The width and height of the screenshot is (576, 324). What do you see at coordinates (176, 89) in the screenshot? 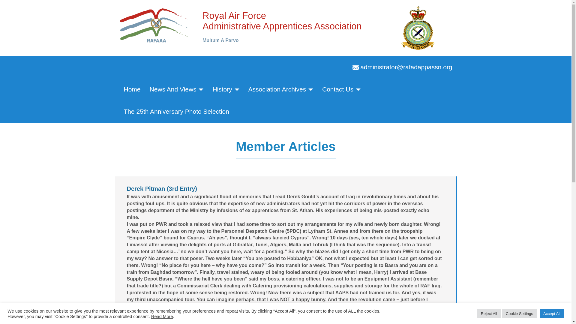
I see `News And Views` at bounding box center [176, 89].